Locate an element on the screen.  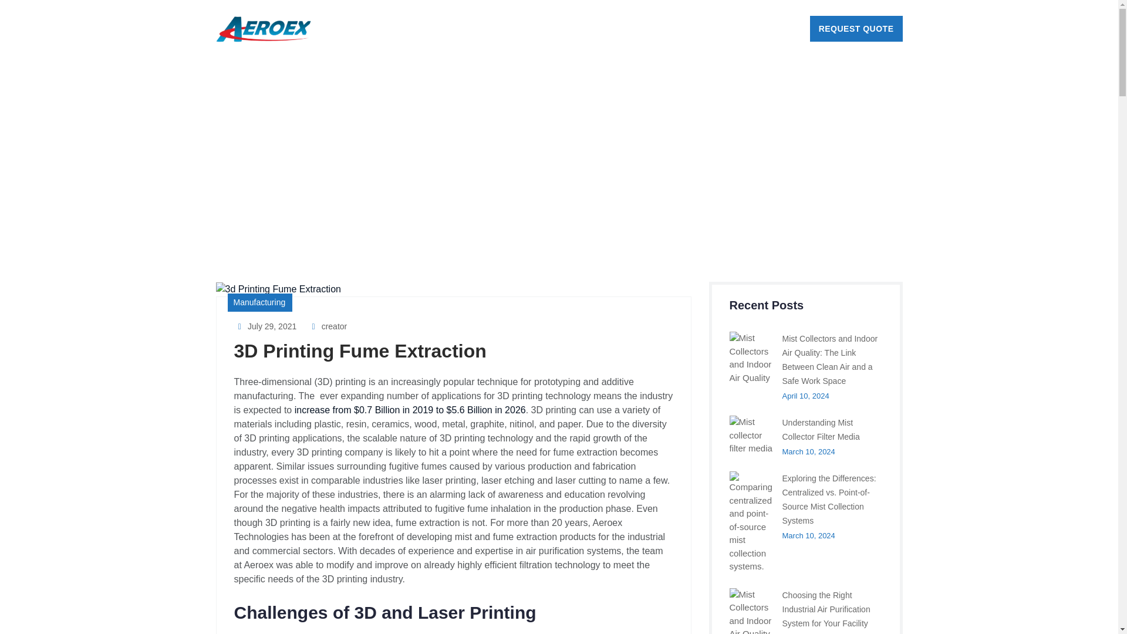
creator is located at coordinates (328, 326).